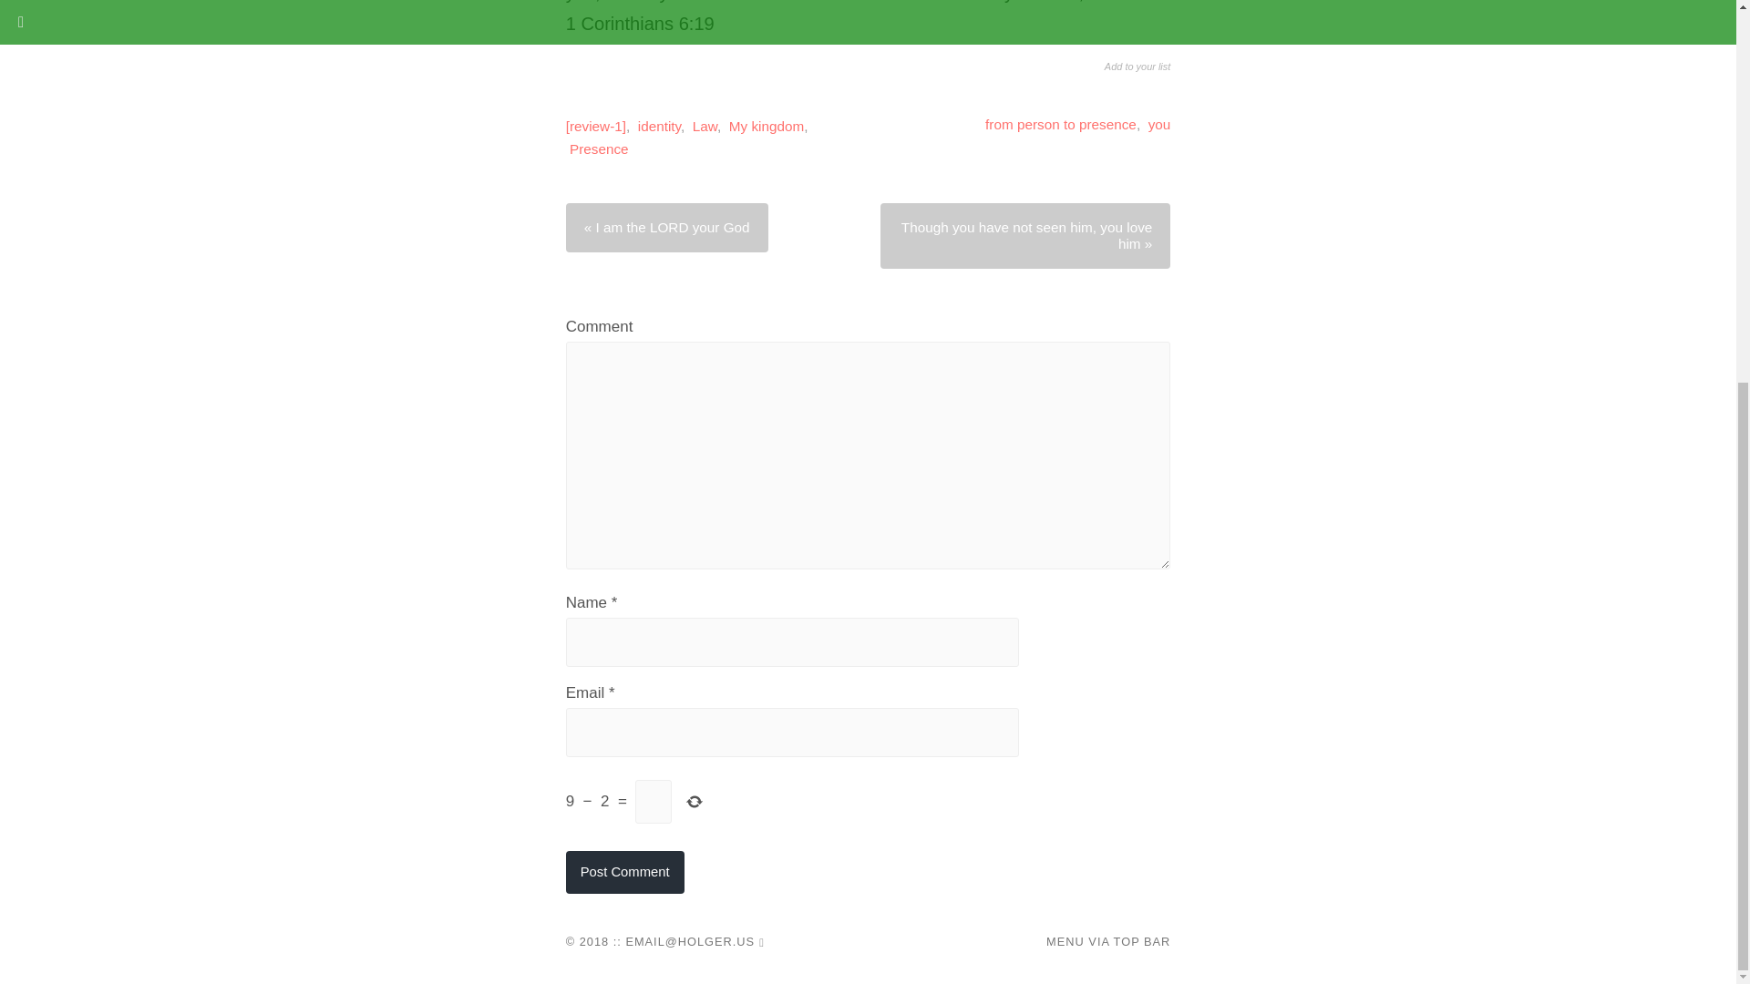  What do you see at coordinates (659, 126) in the screenshot?
I see `identity` at bounding box center [659, 126].